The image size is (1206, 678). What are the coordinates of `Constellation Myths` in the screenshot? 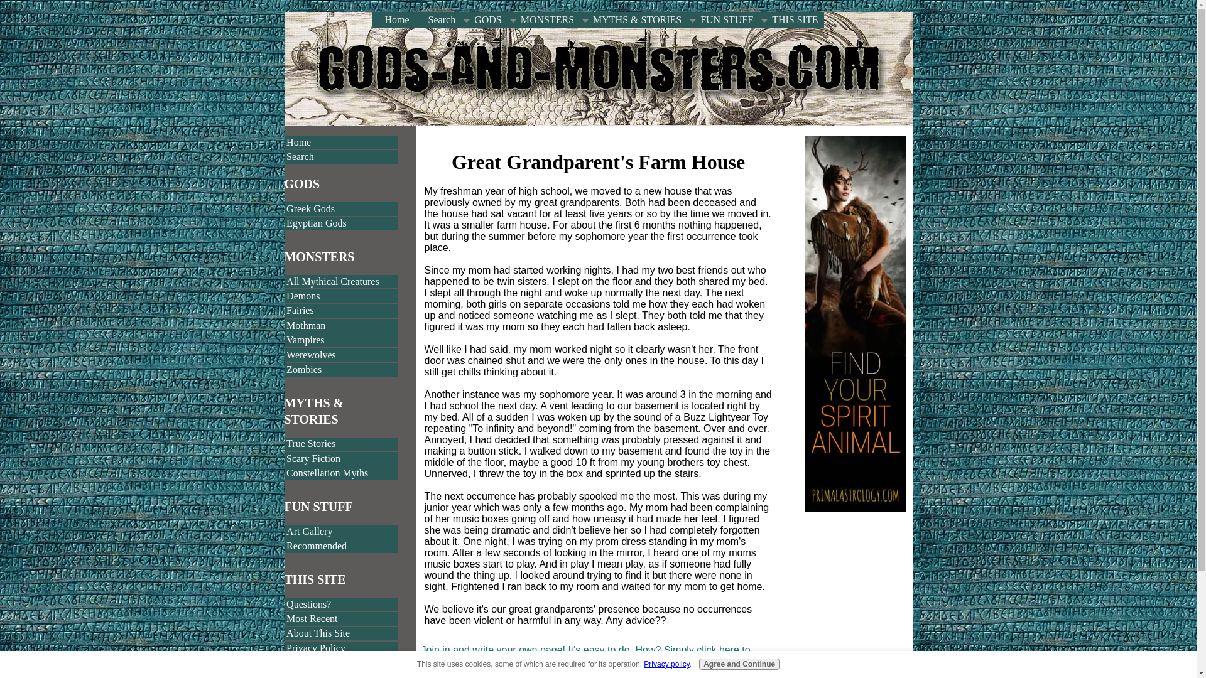 It's located at (340, 473).